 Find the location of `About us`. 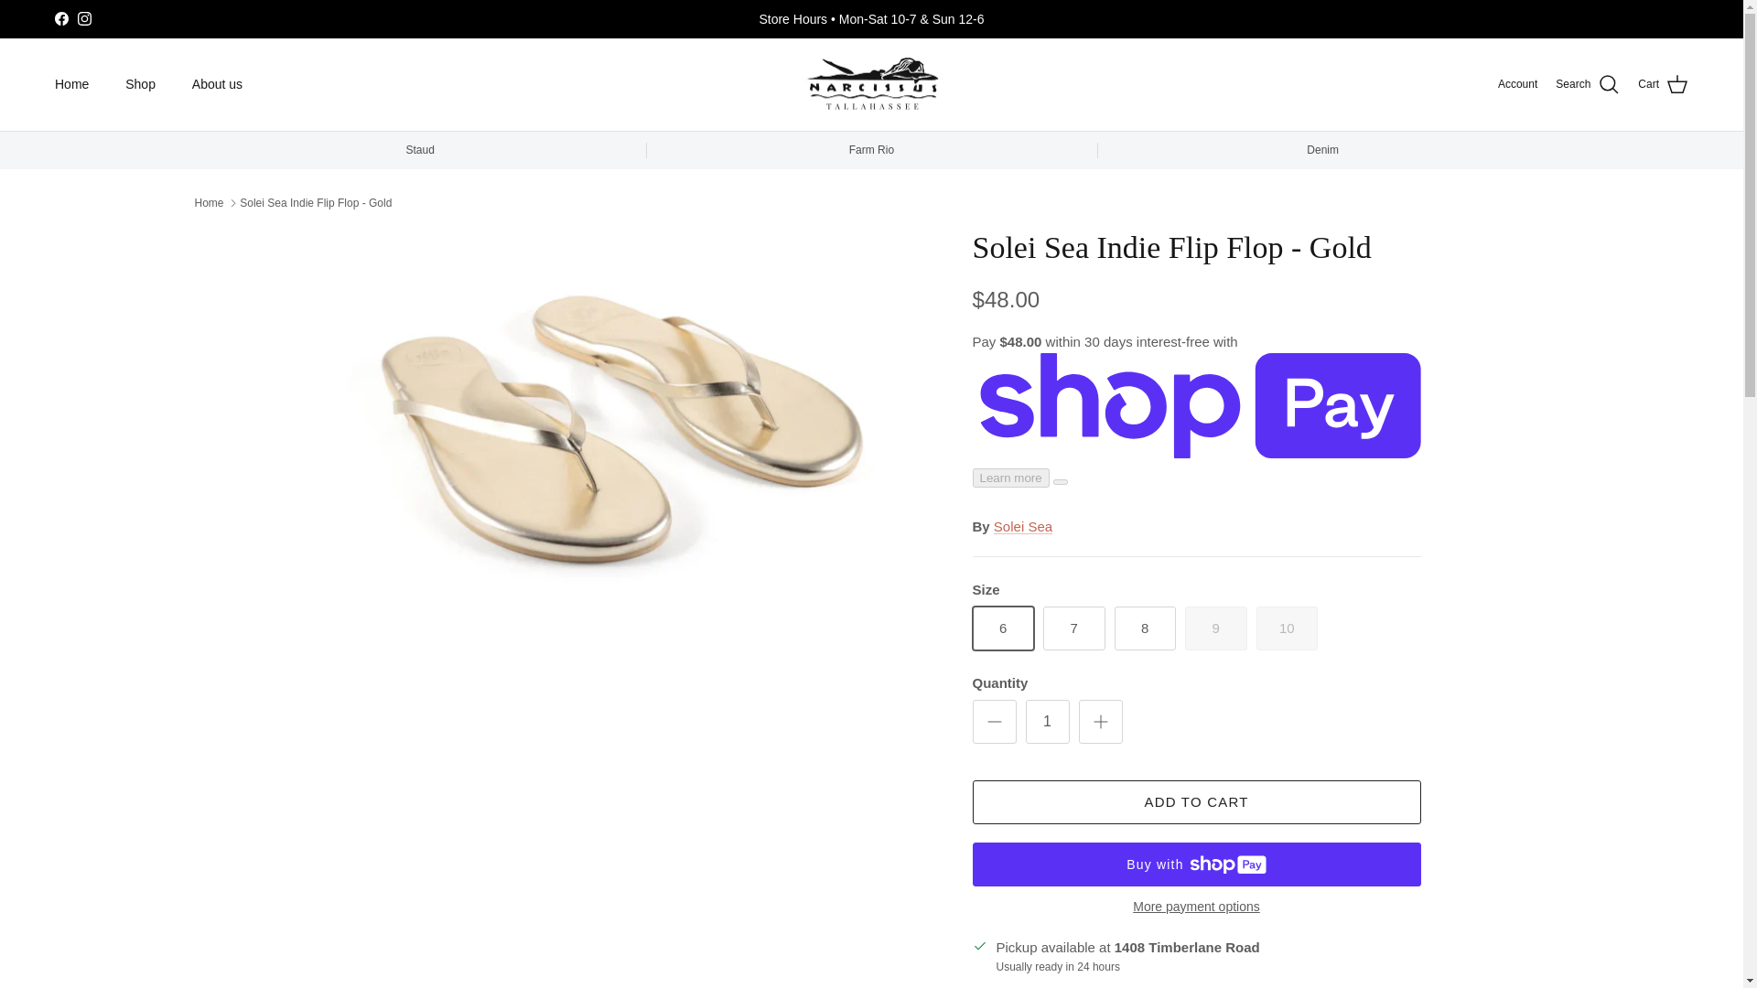

About us is located at coordinates (217, 84).